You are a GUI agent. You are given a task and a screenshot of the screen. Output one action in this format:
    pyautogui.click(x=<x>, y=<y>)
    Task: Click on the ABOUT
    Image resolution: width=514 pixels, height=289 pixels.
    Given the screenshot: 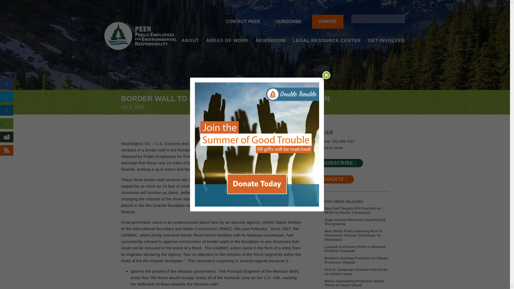 What is the action you would take?
    pyautogui.click(x=190, y=48)
    